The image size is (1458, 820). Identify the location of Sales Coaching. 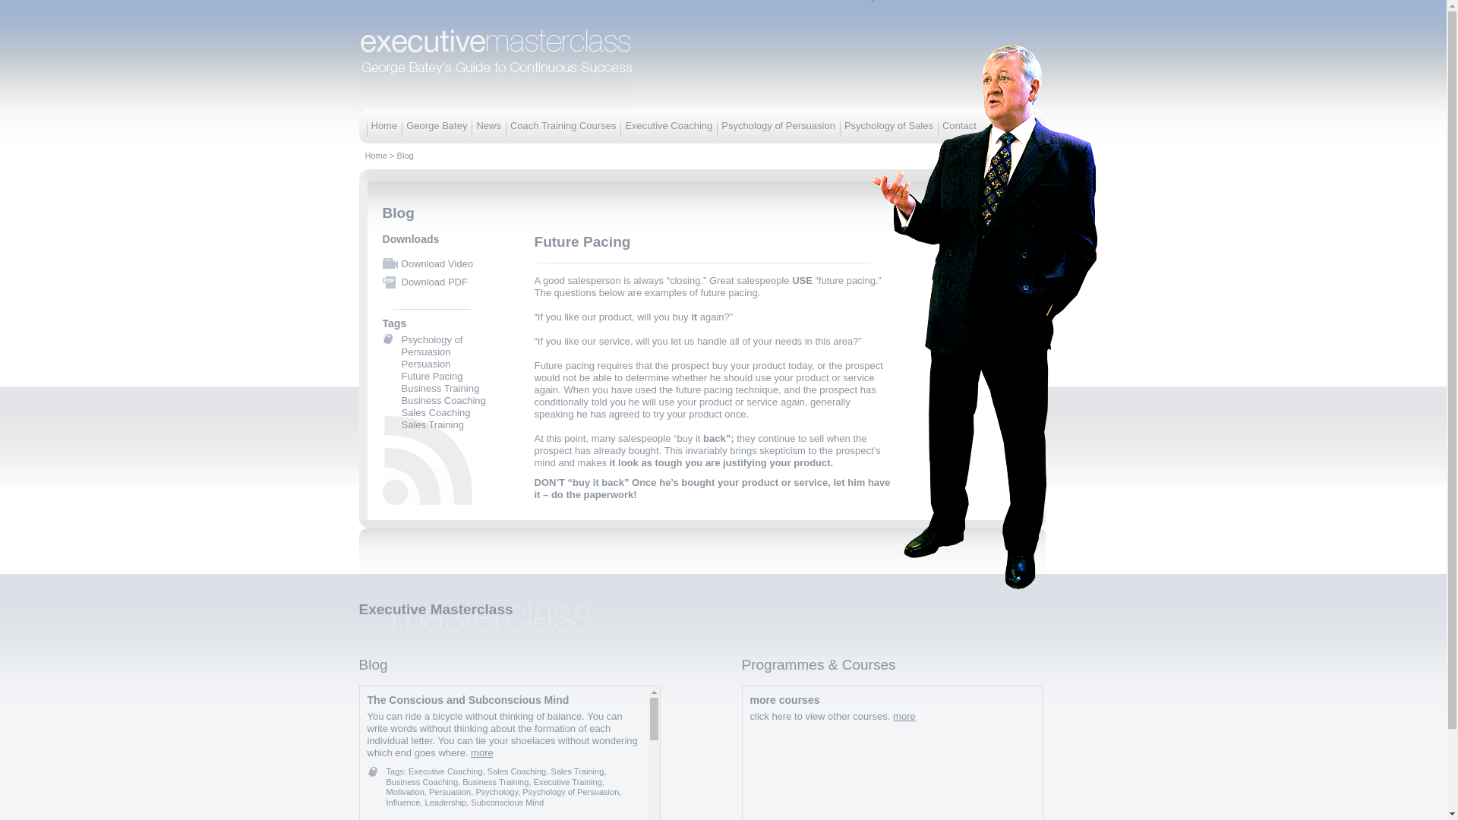
(435, 412).